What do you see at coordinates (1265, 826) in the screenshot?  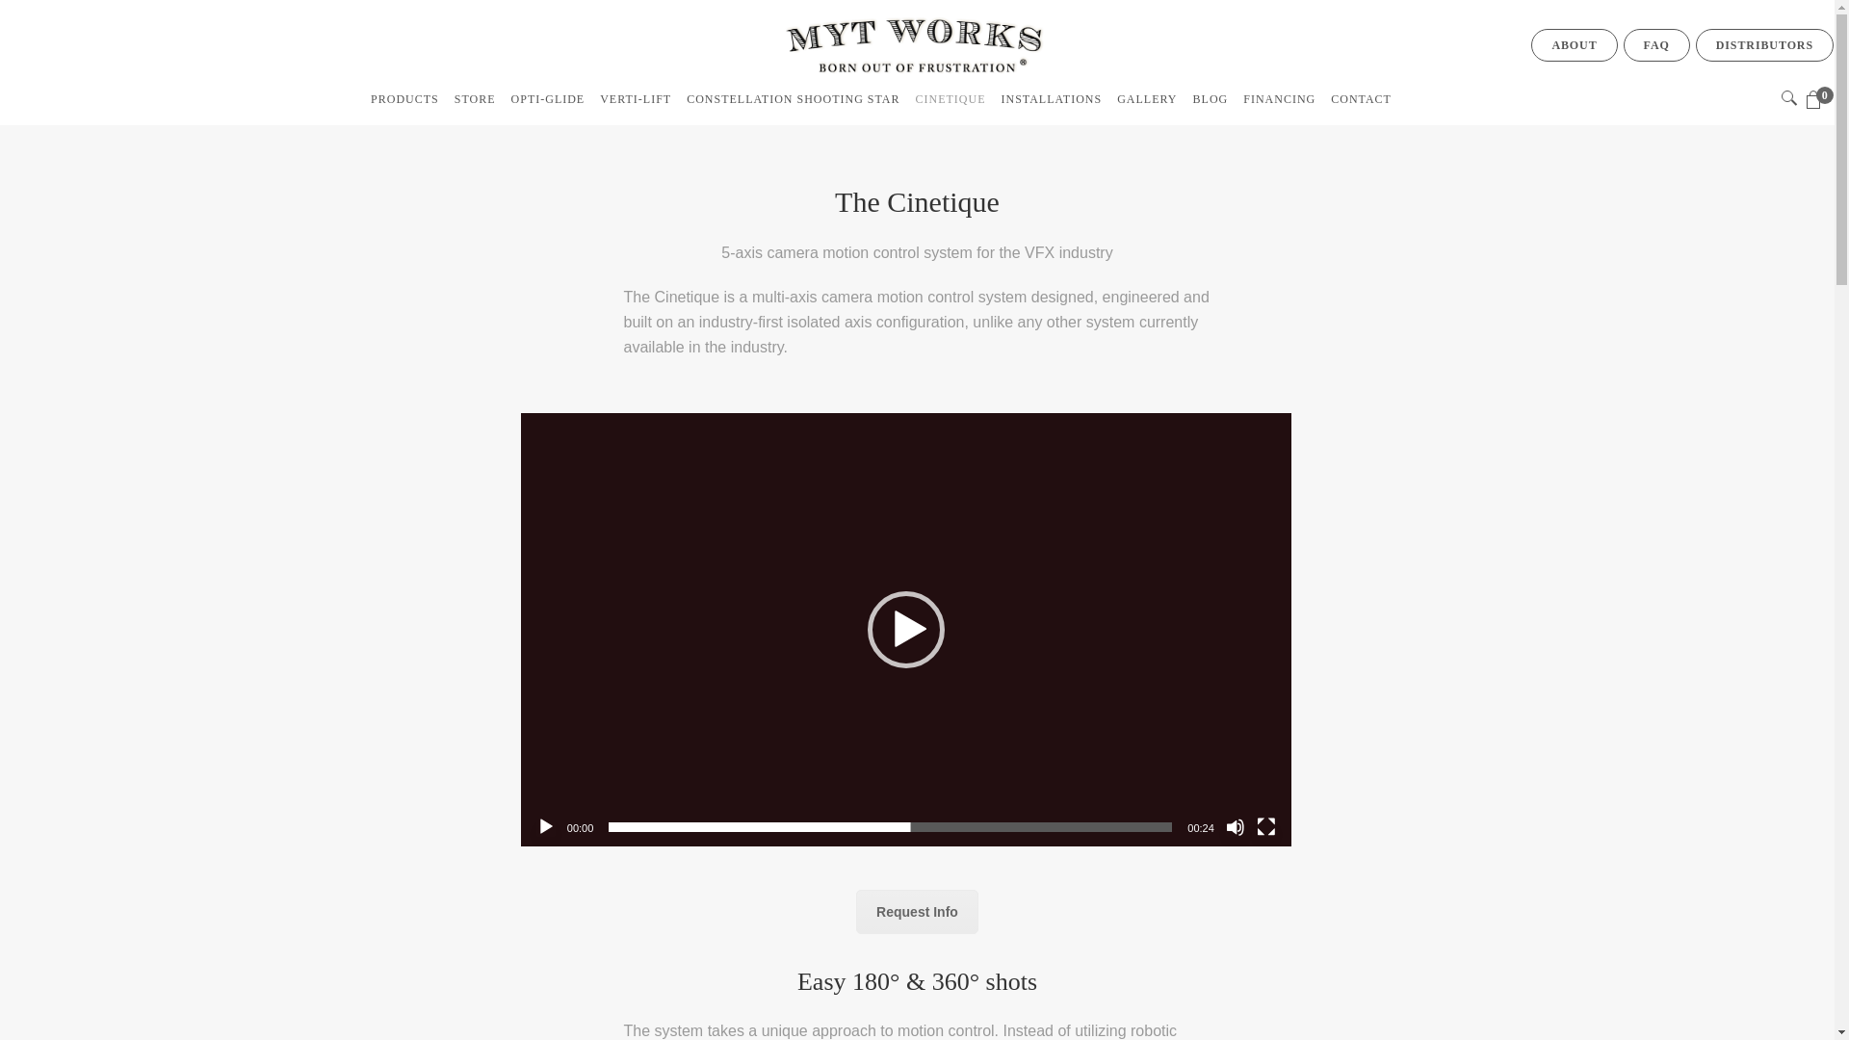 I see `Fullscreen` at bounding box center [1265, 826].